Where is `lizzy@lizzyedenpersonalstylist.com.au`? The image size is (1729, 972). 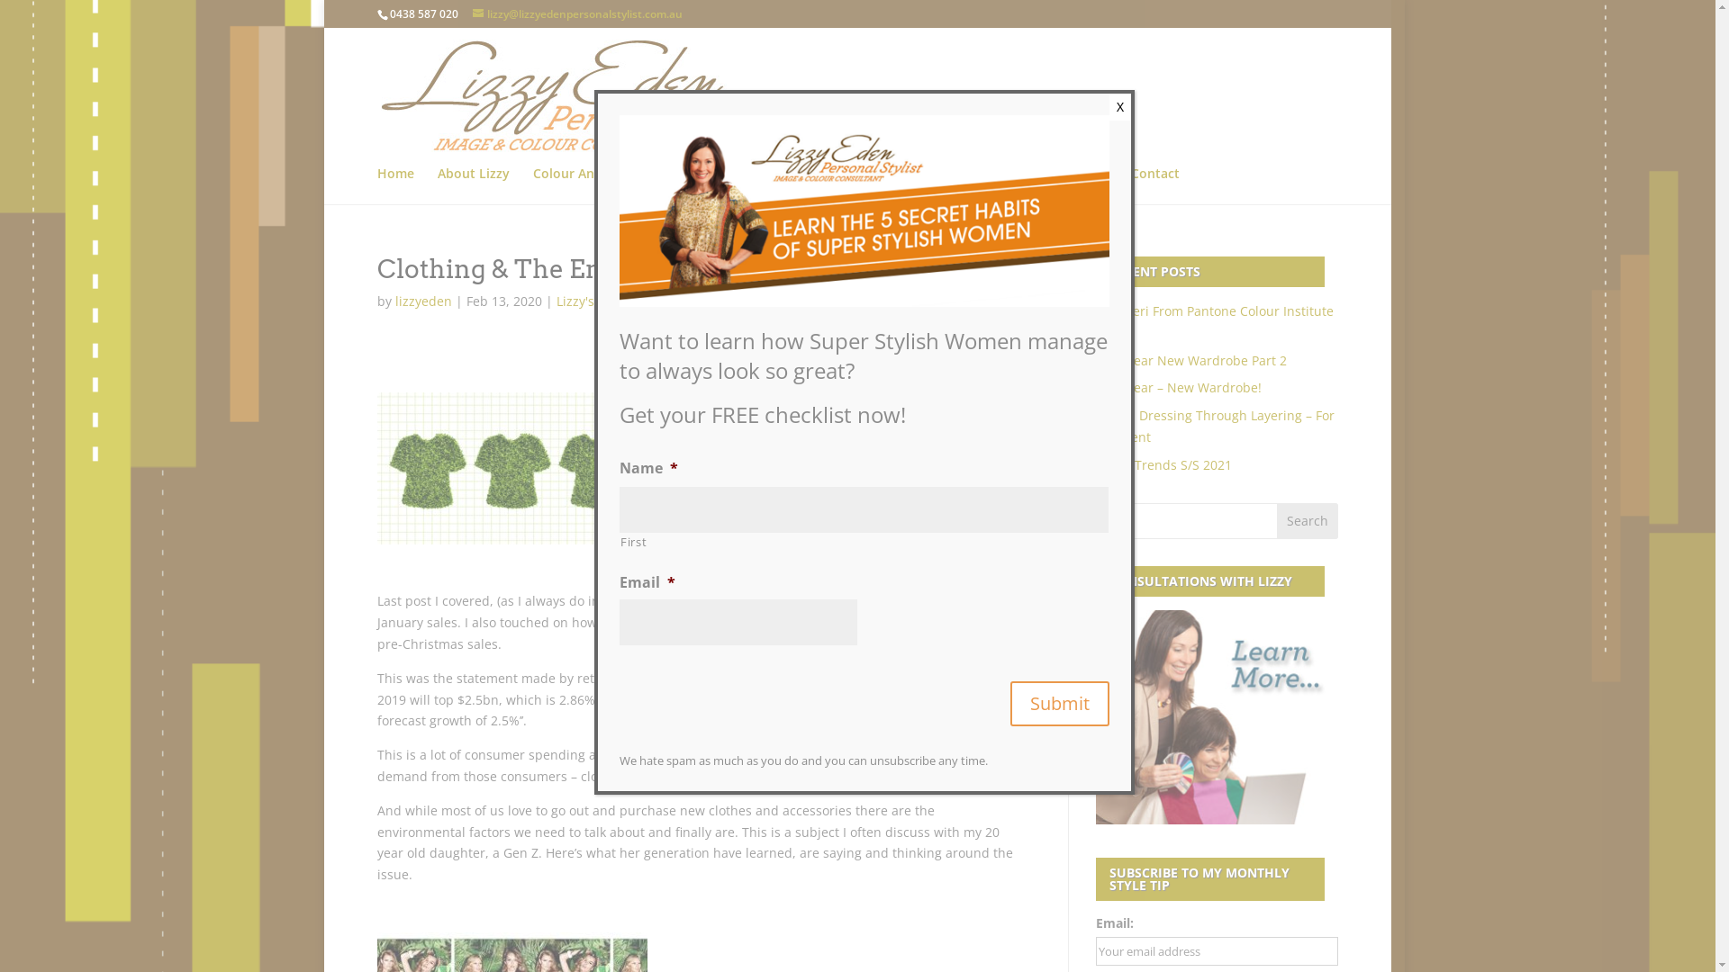
lizzy@lizzyedenpersonalstylist.com.au is located at coordinates (578, 14).